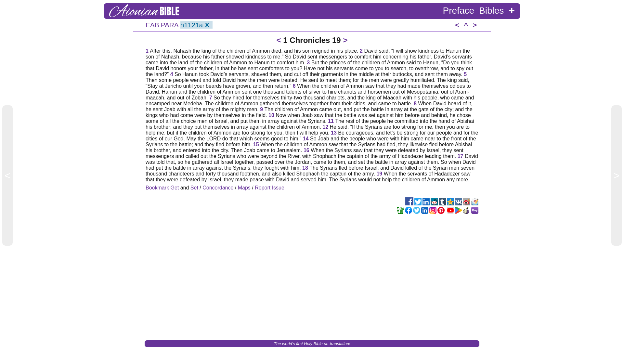  I want to click on 8, so click(415, 103).